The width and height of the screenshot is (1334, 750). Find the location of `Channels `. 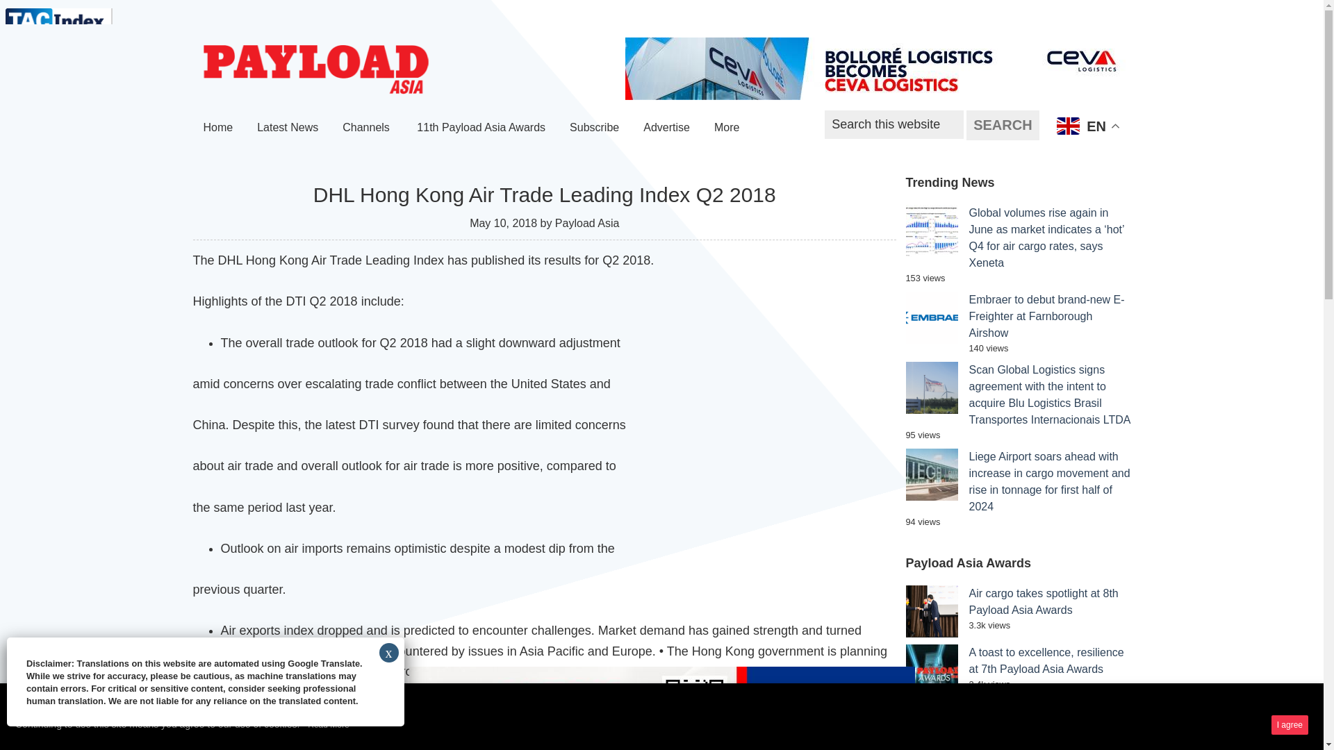

Channels  is located at coordinates (367, 128).